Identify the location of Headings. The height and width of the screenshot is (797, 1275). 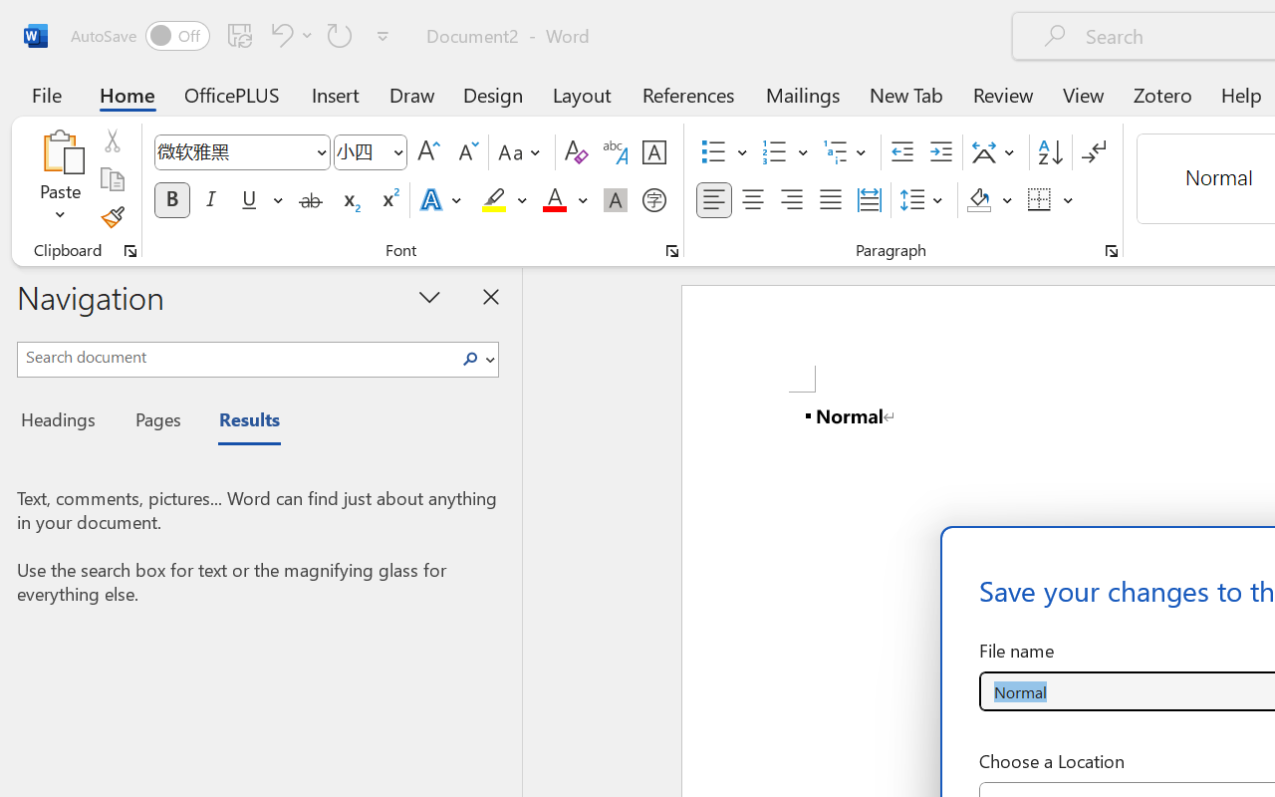
(64, 422).